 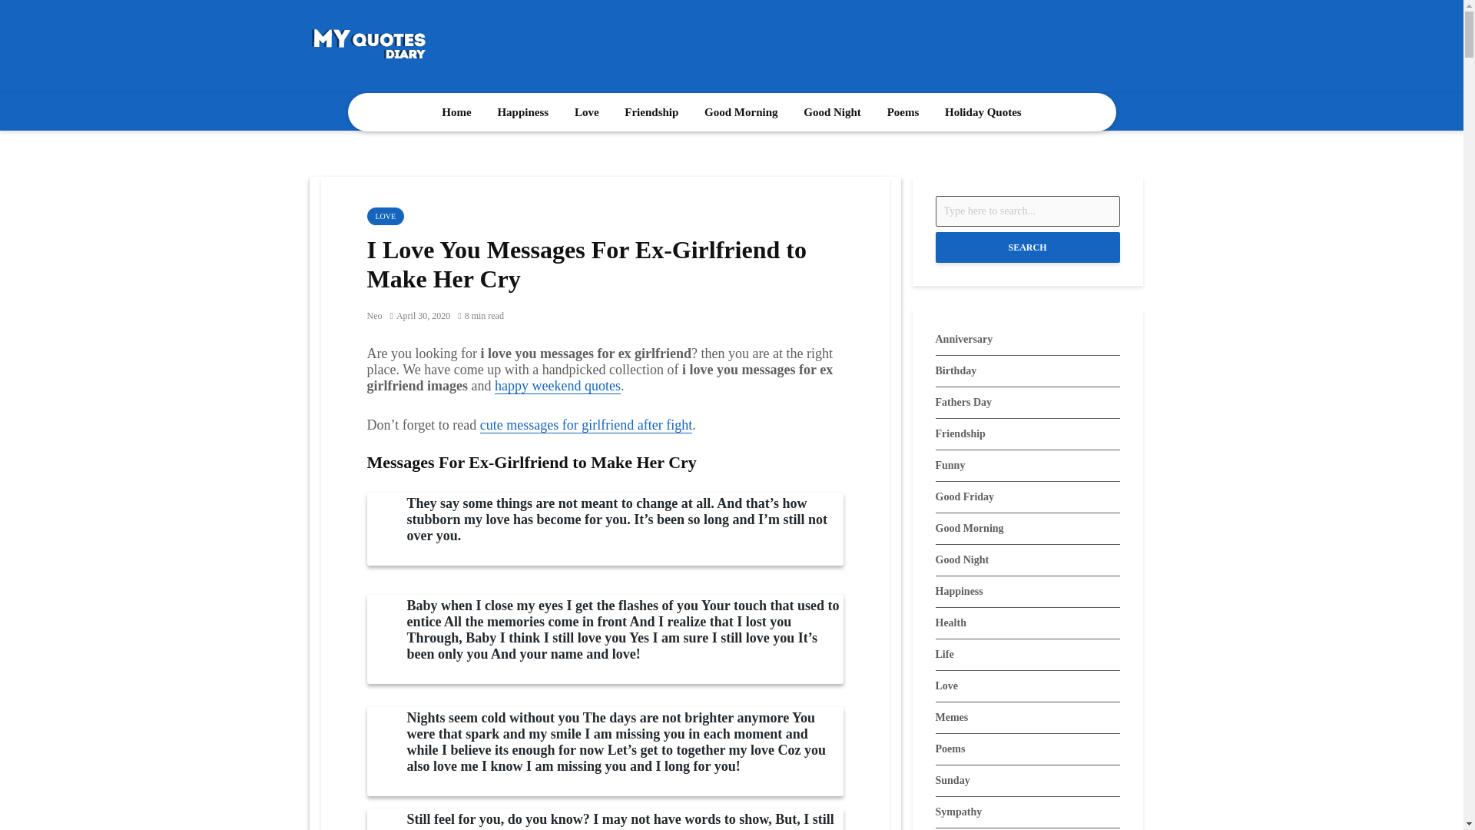 I want to click on Home, so click(x=456, y=111).